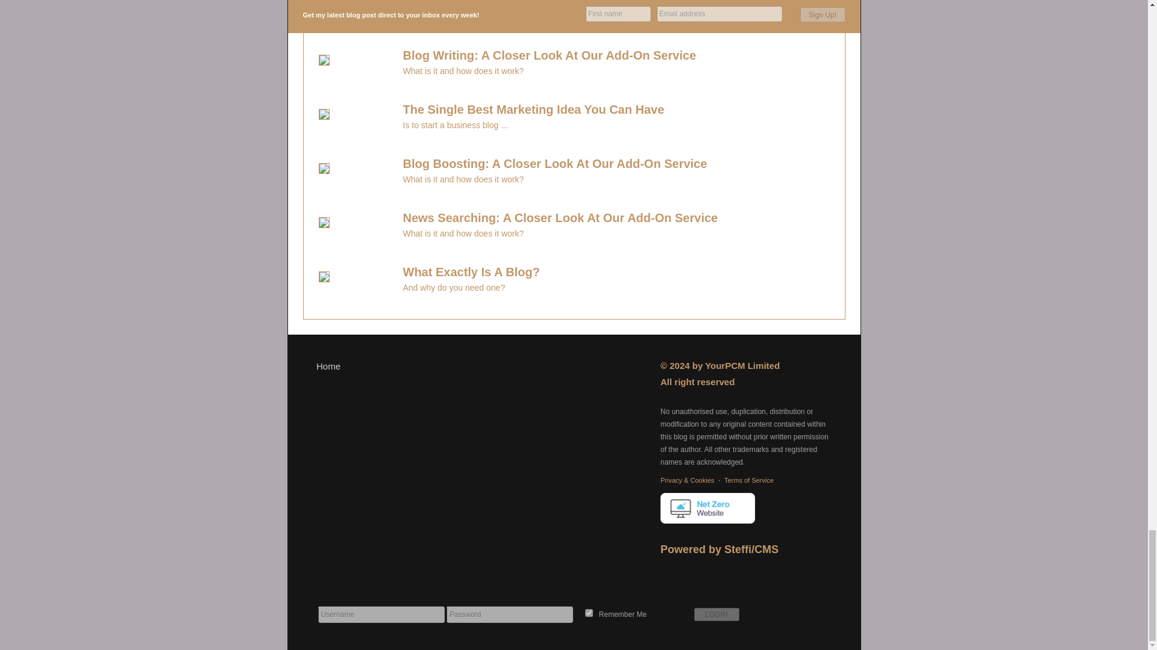 The height and width of the screenshot is (650, 1157). What do you see at coordinates (537, 55) in the screenshot?
I see `Blog Writing: A Closer Look At Our Add-On Service` at bounding box center [537, 55].